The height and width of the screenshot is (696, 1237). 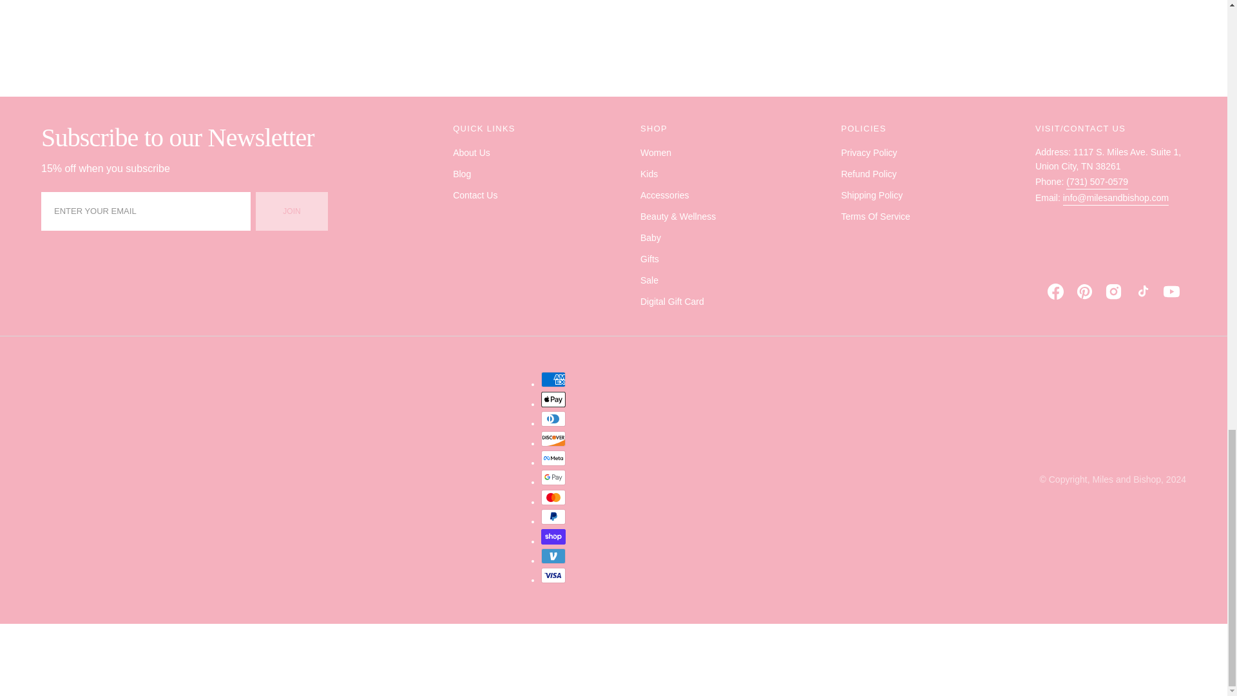 What do you see at coordinates (553, 498) in the screenshot?
I see `Mastercard` at bounding box center [553, 498].